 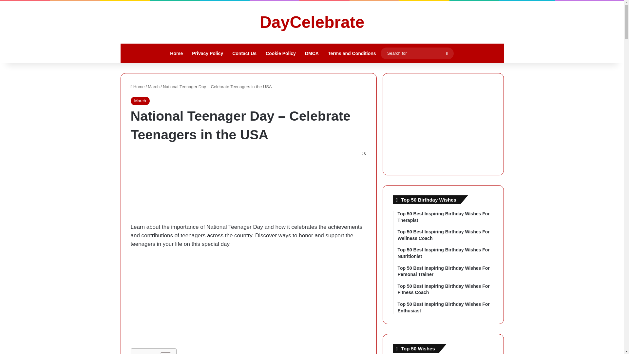 I want to click on DayCelebrate, so click(x=312, y=22).